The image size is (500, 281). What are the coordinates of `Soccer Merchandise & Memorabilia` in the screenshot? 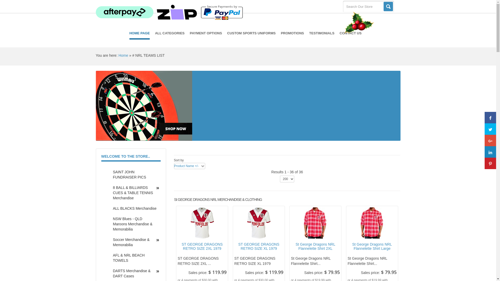 It's located at (135, 242).